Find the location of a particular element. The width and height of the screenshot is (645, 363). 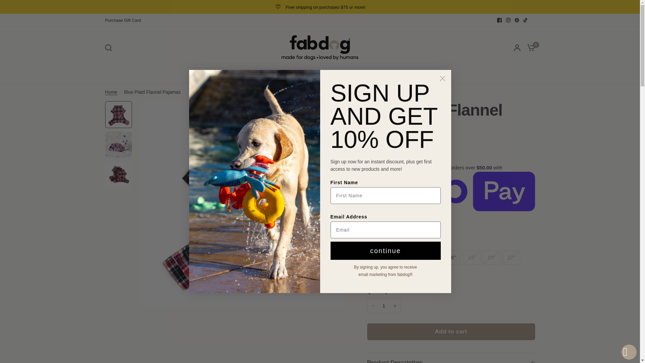

Pinterest is located at coordinates (517, 20).